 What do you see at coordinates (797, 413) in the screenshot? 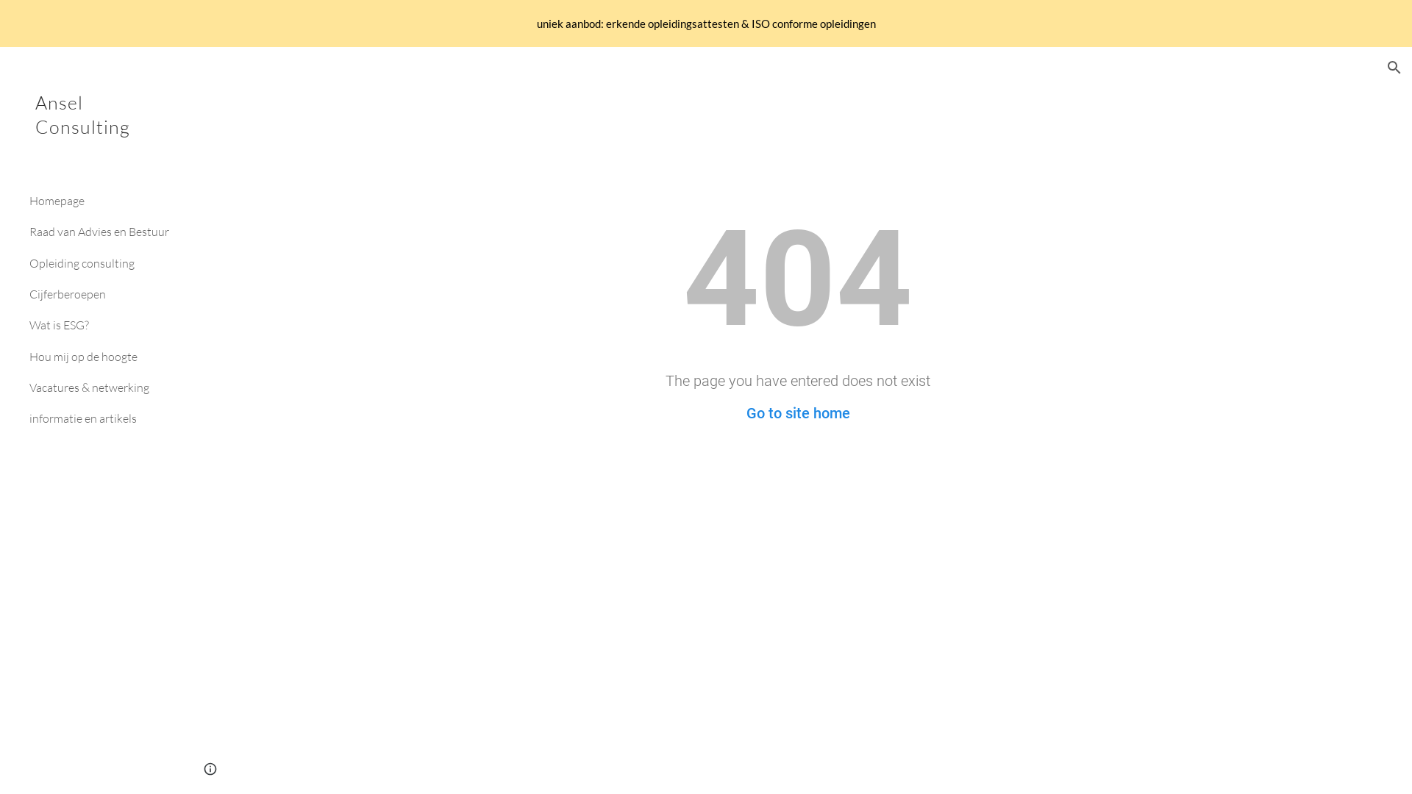
I see `Go to site home` at bounding box center [797, 413].